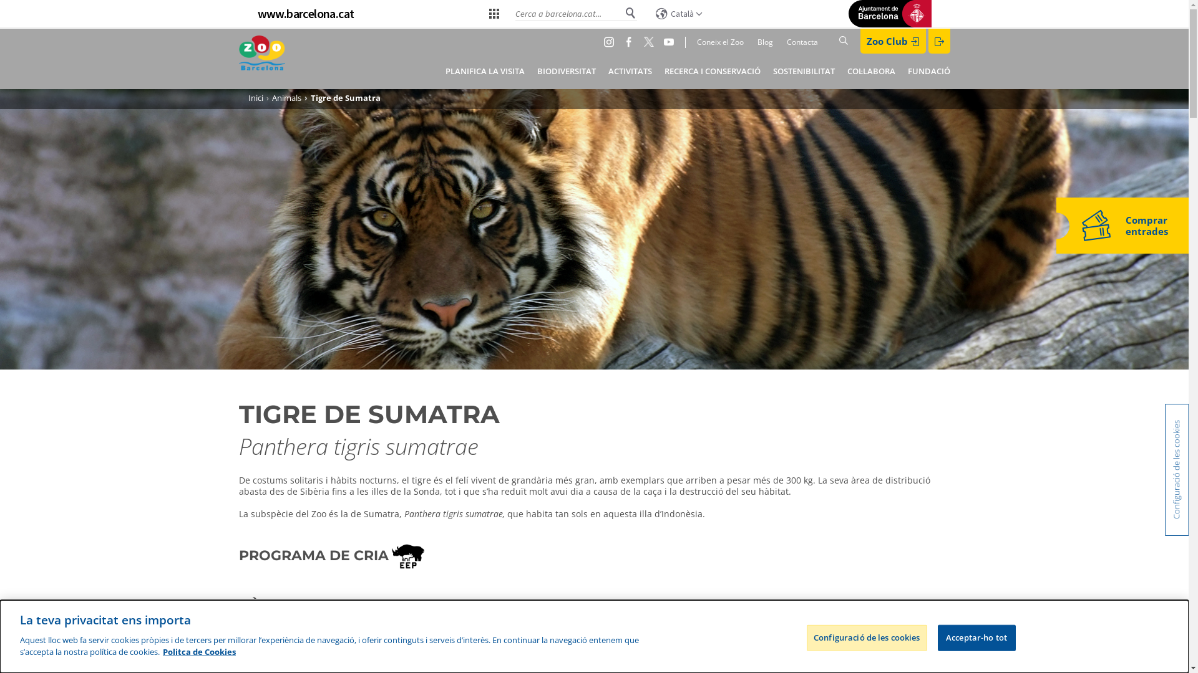 The height and width of the screenshot is (673, 1198). What do you see at coordinates (200, 652) in the screenshot?
I see `Politca de Cookies` at bounding box center [200, 652].